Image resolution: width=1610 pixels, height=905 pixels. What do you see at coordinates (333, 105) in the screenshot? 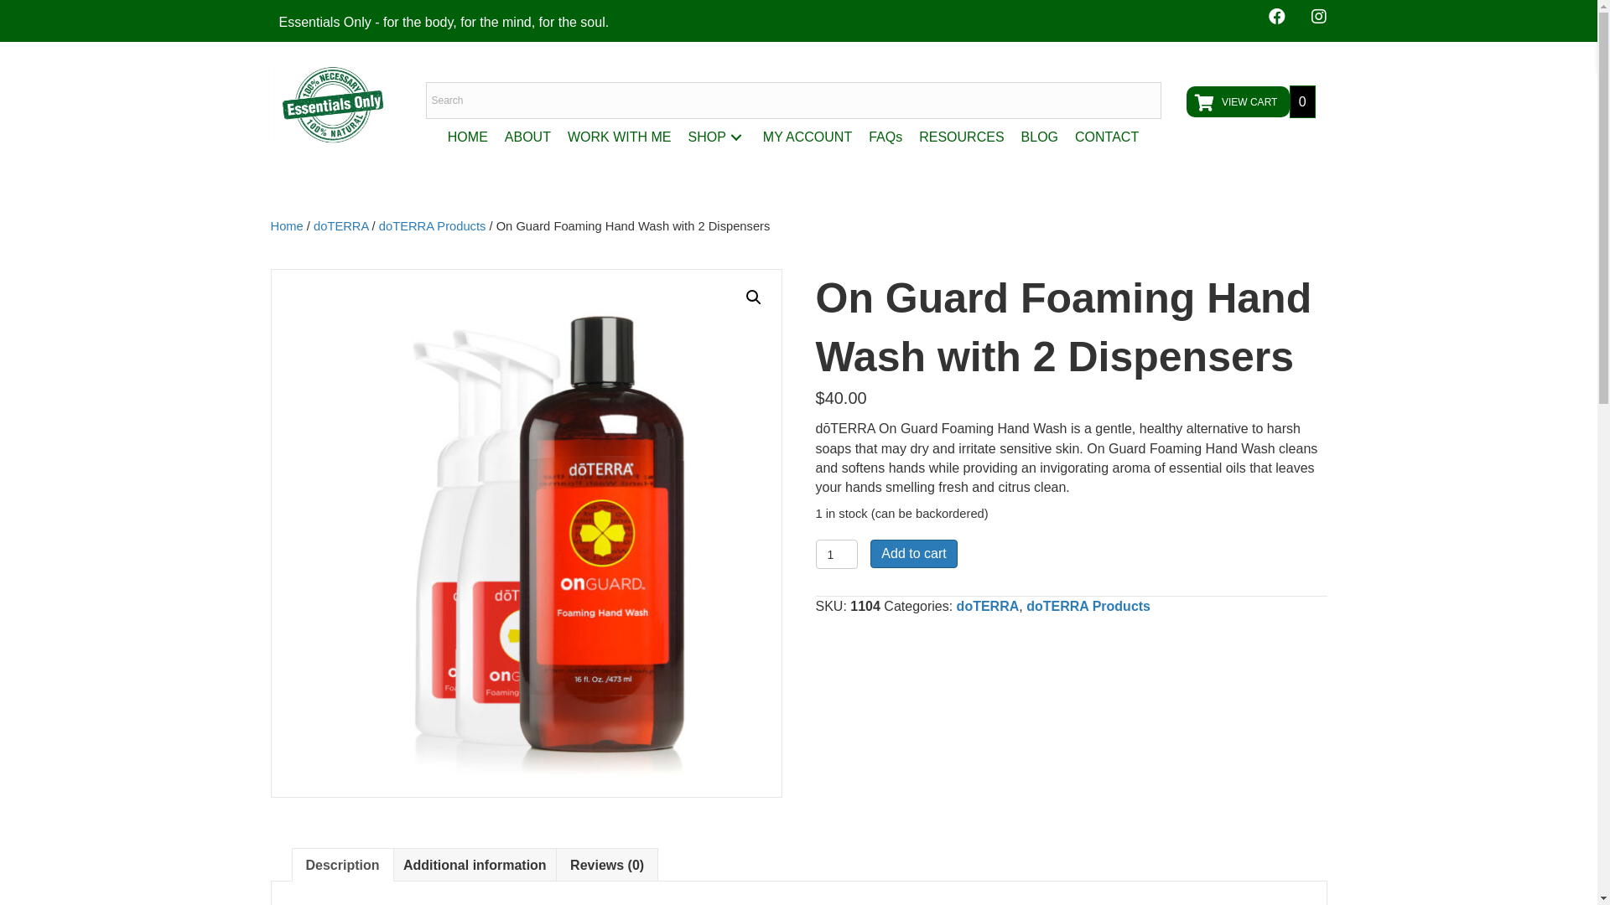
I see `Screenshot_12` at bounding box center [333, 105].